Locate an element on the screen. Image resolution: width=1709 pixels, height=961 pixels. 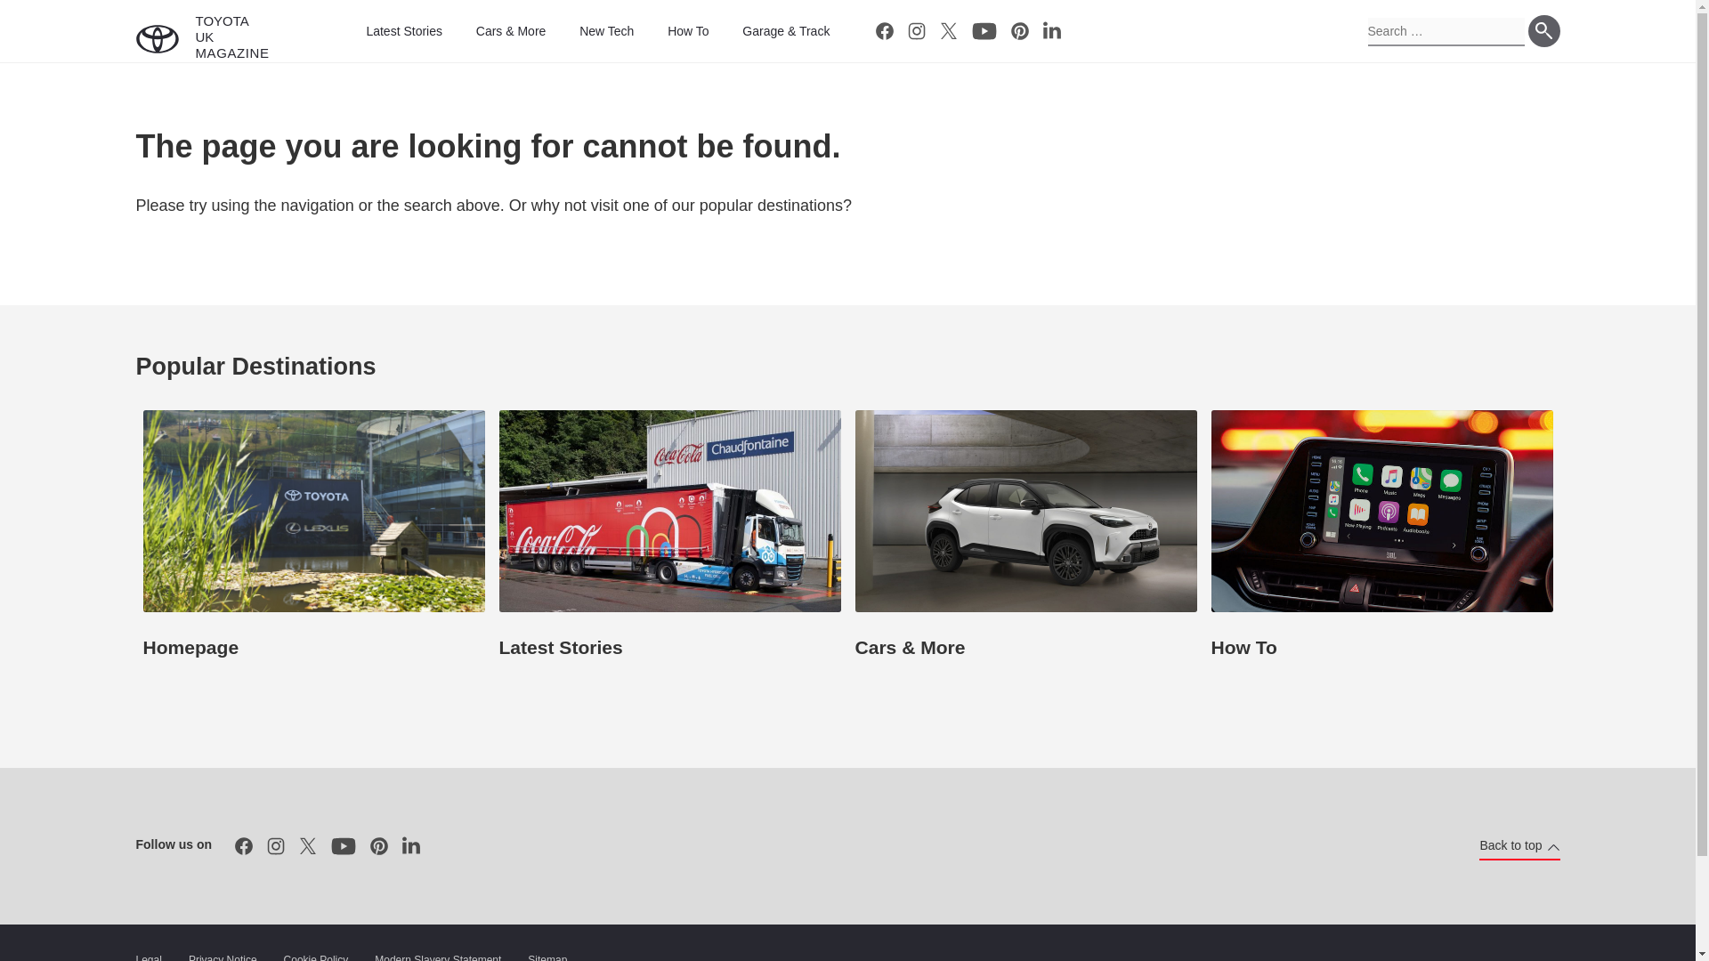
Pinterest is located at coordinates (1020, 30).